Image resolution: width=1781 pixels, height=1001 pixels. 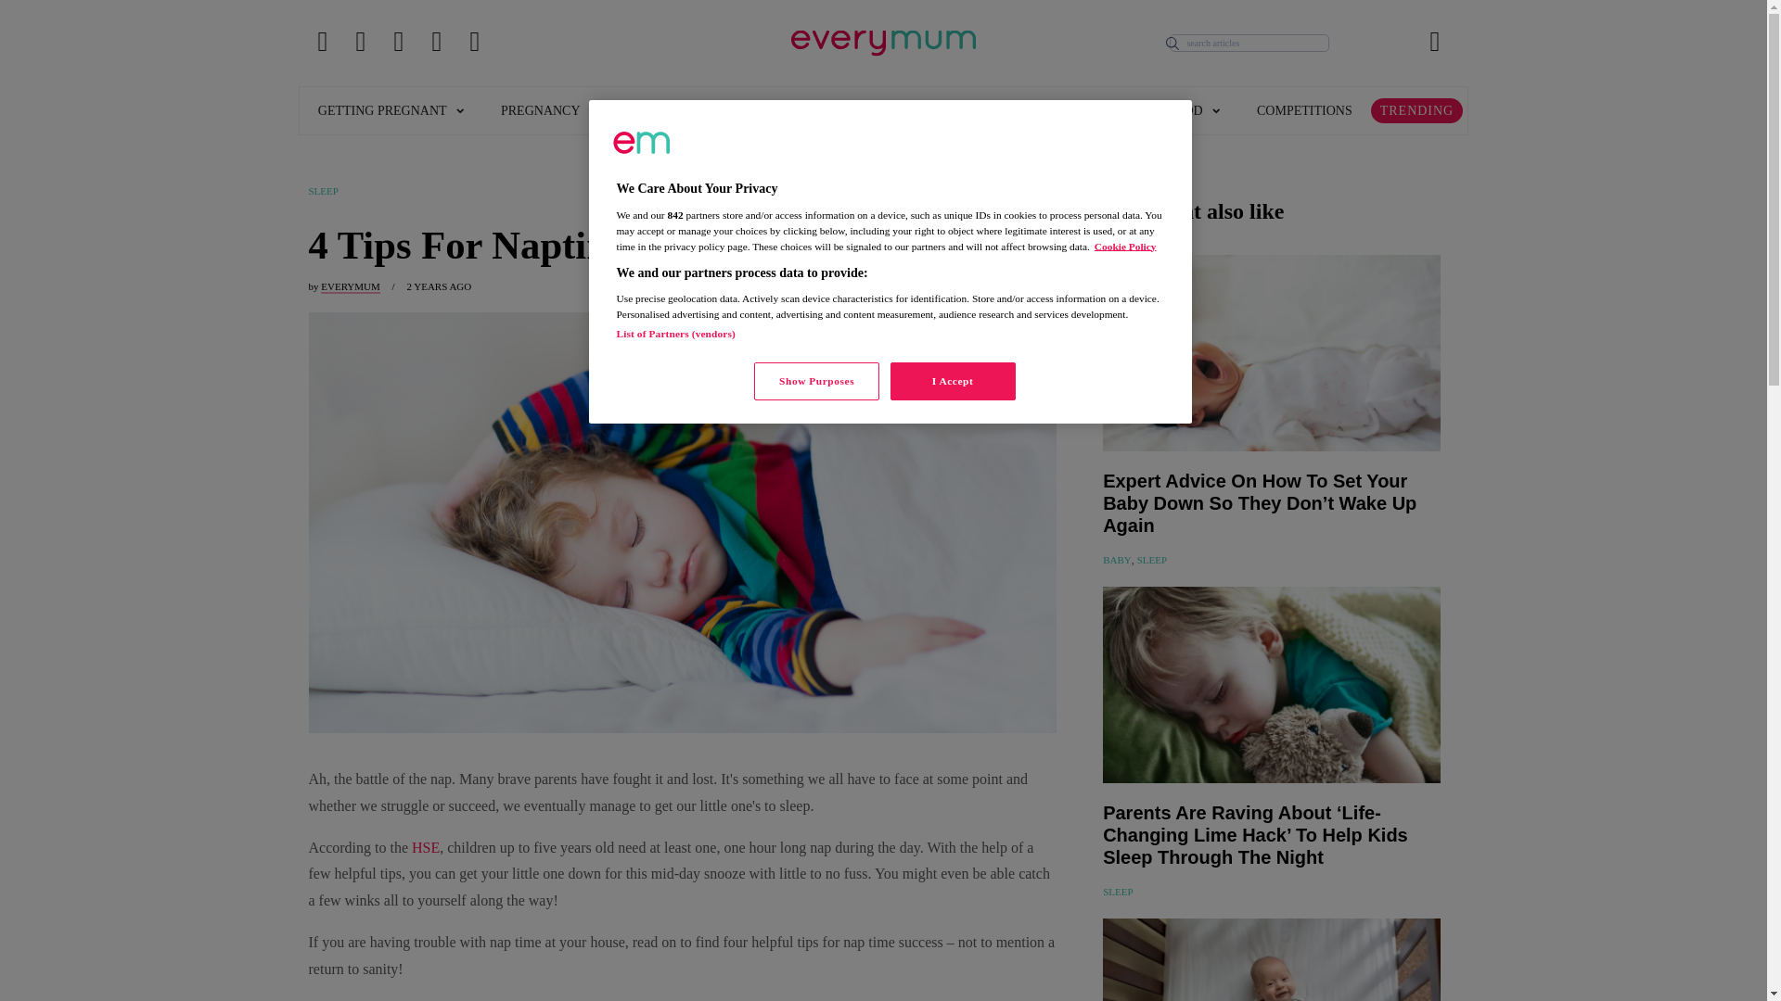 What do you see at coordinates (549, 109) in the screenshot?
I see `PREGNANCY` at bounding box center [549, 109].